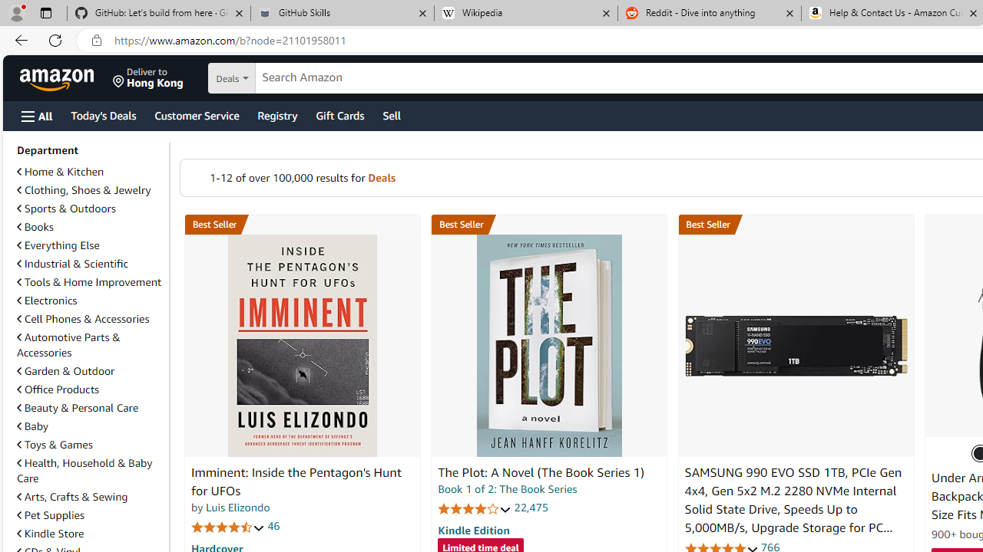  I want to click on Automotive Parts & Accessories, so click(68, 345).